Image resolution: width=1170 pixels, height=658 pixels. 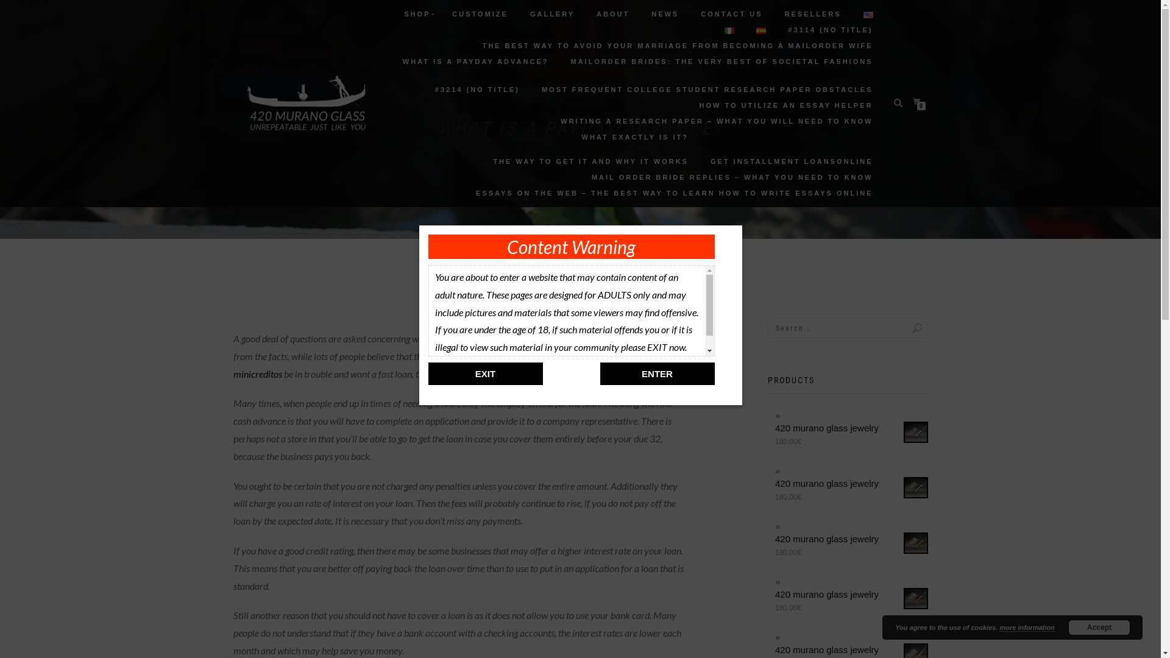 I want to click on MAILORDER BRIDES: THE VERY BEST OF SOCIETAL FASHIONS, so click(x=721, y=62).